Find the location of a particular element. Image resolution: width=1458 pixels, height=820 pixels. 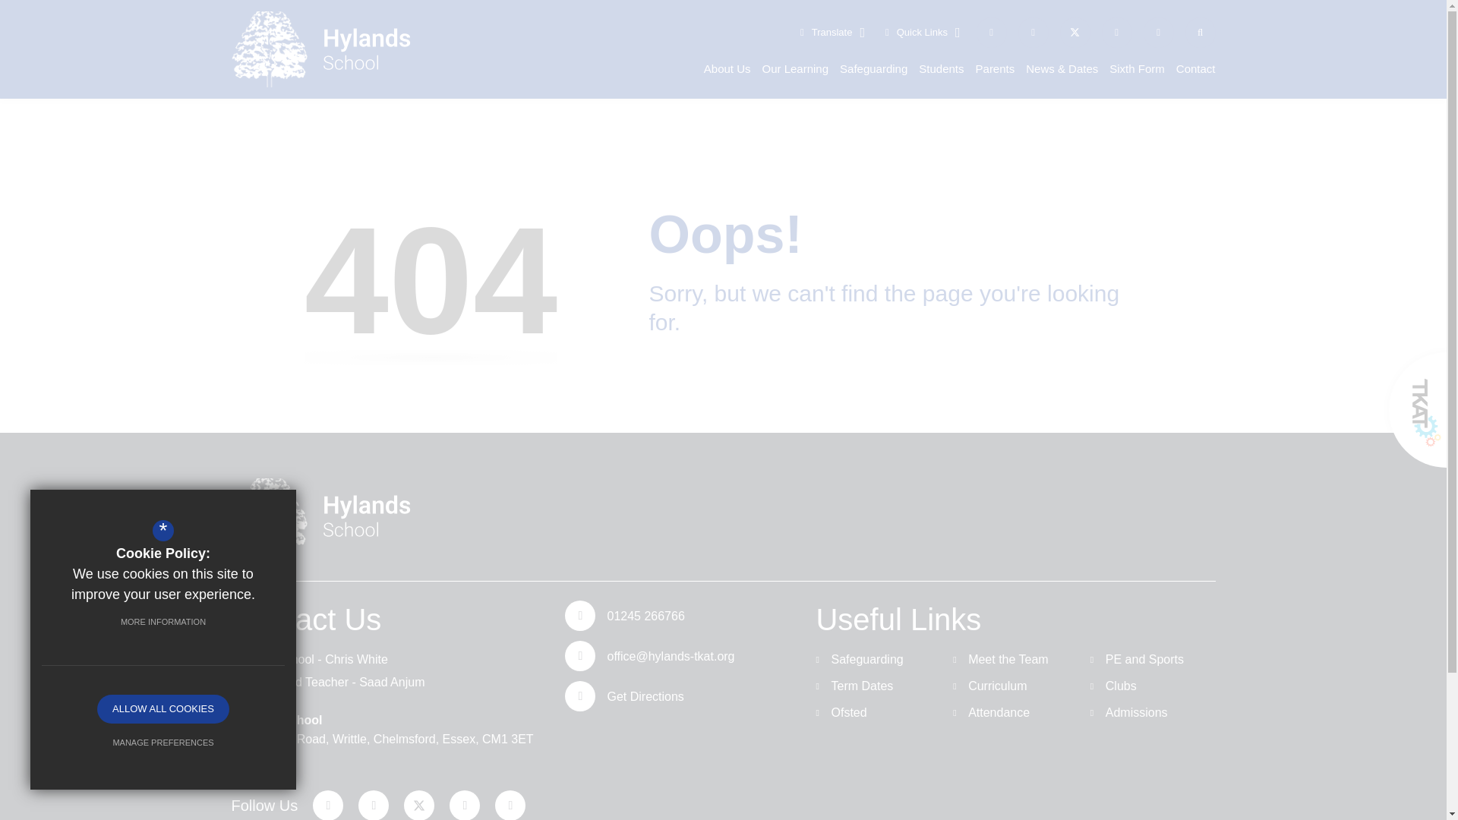

About Us is located at coordinates (727, 68).